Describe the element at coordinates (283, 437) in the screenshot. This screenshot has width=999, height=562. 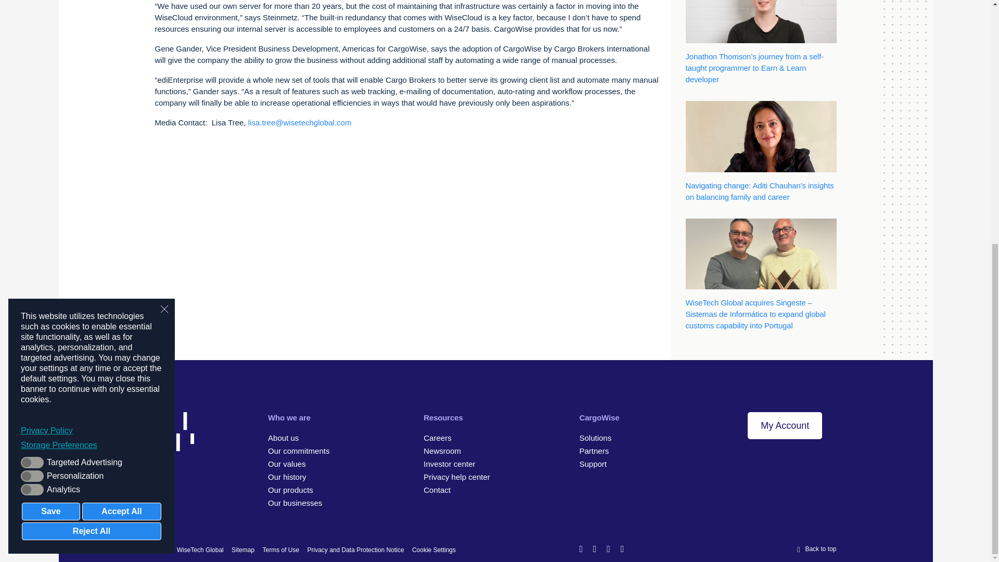
I see `About us` at that location.